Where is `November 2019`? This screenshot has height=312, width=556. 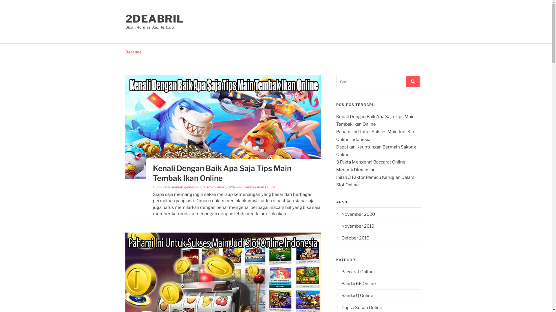
November 2019 is located at coordinates (355, 226).